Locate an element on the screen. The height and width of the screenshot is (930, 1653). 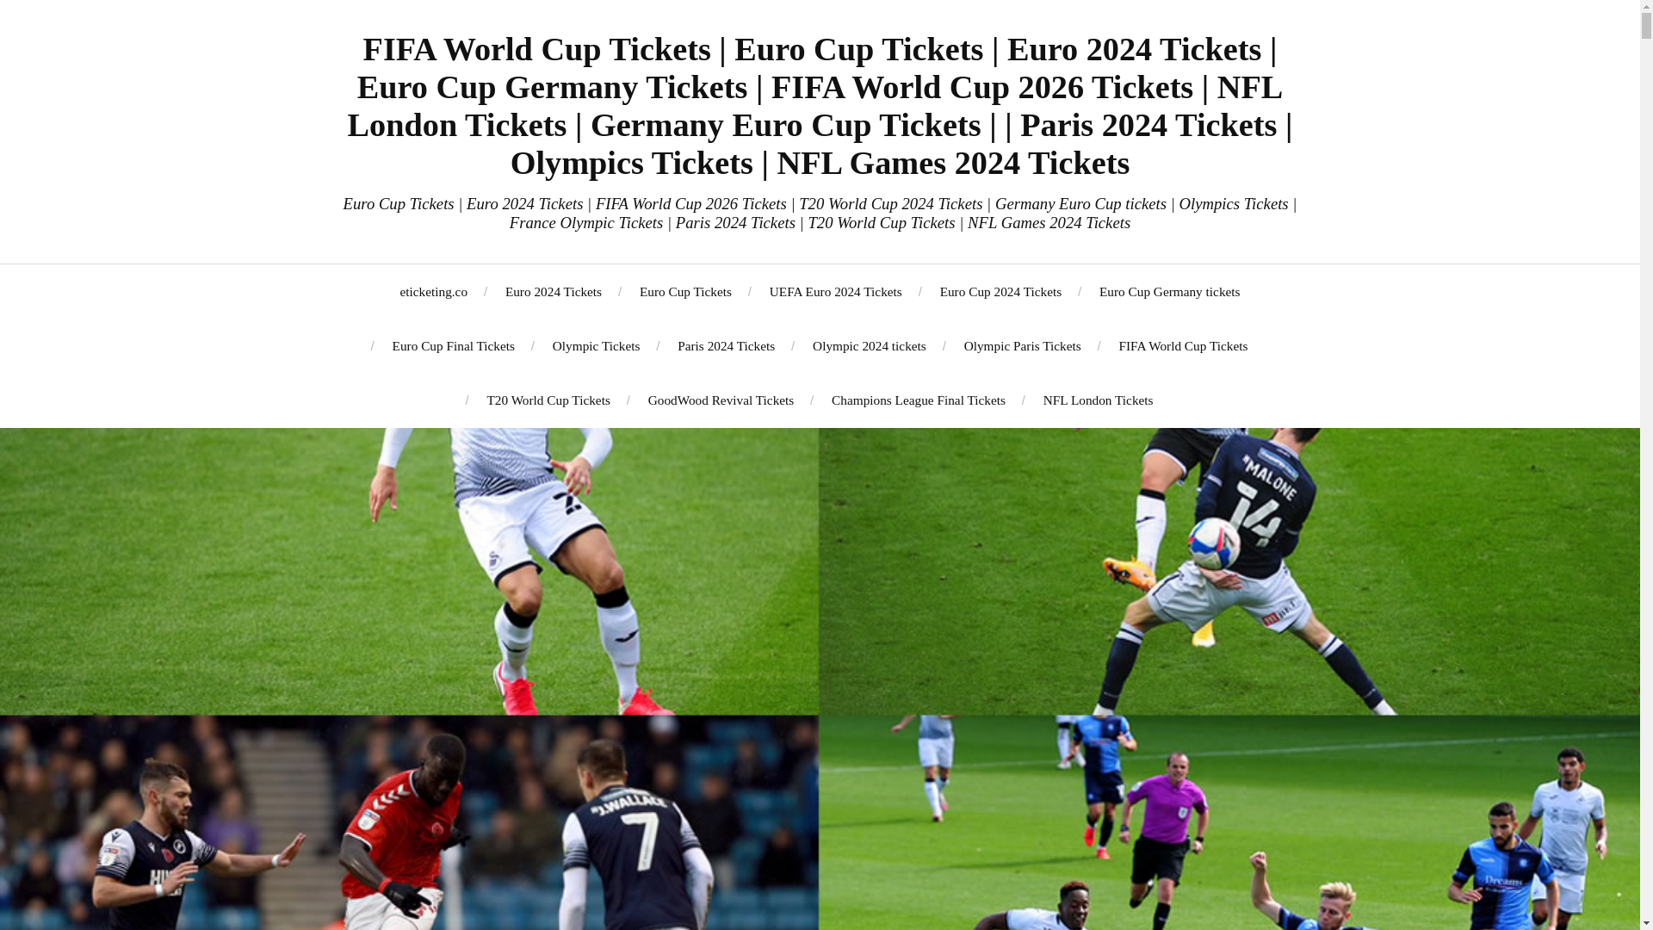
Champions League Final Tickets is located at coordinates (918, 400).